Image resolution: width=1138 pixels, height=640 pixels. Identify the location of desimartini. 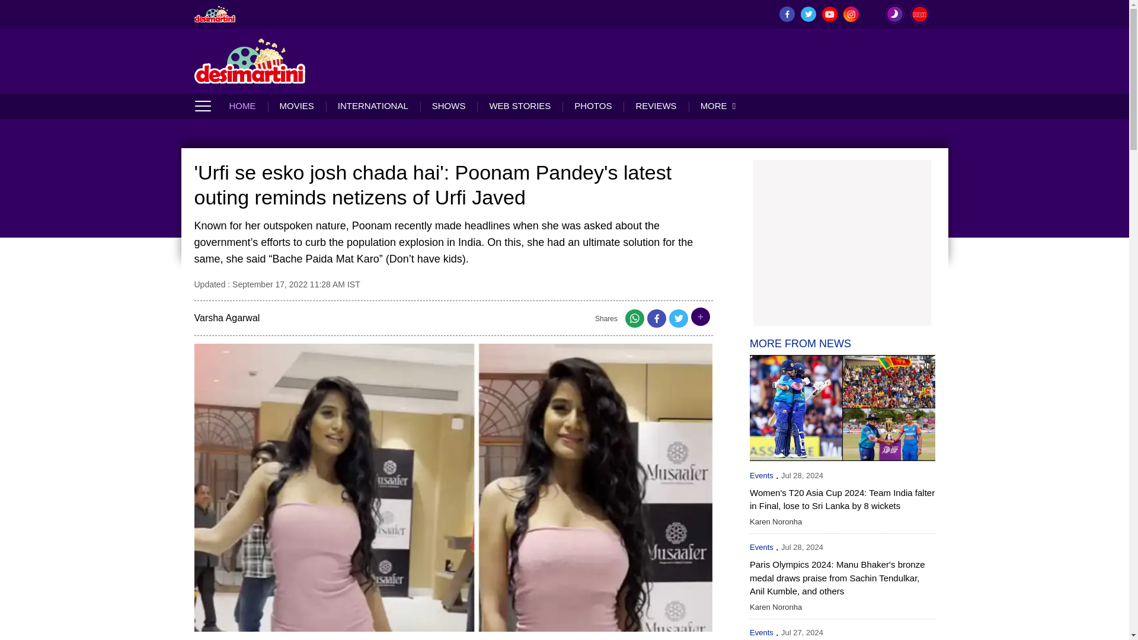
(250, 60).